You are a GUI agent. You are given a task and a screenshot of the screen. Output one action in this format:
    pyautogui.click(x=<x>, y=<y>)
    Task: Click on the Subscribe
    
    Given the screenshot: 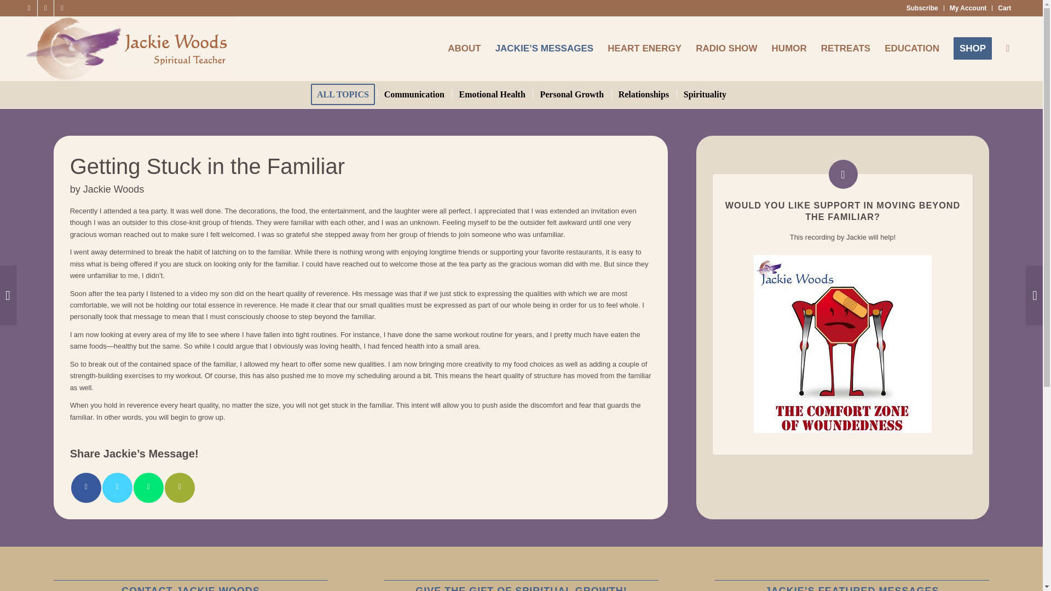 What is the action you would take?
    pyautogui.click(x=922, y=8)
    